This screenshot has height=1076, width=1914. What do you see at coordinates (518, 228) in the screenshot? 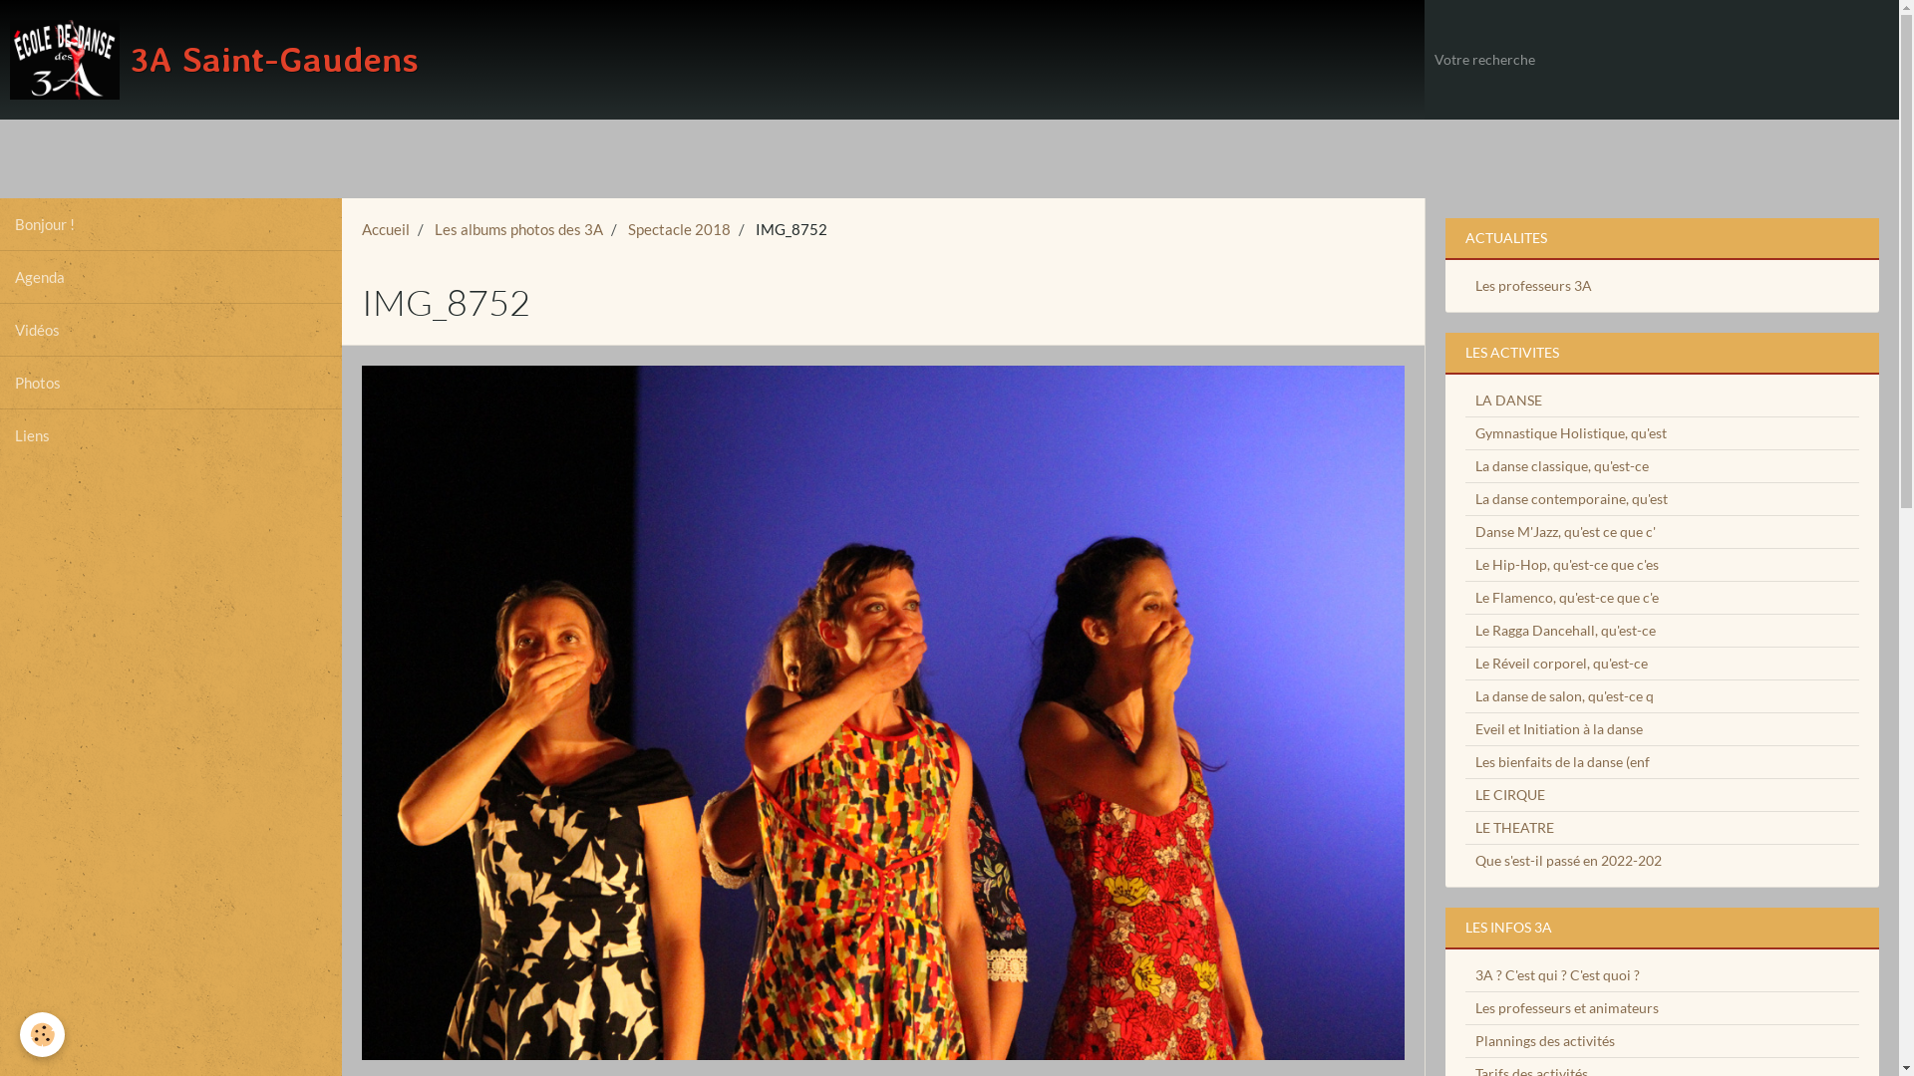
I see `Les albums photos des 3A` at bounding box center [518, 228].